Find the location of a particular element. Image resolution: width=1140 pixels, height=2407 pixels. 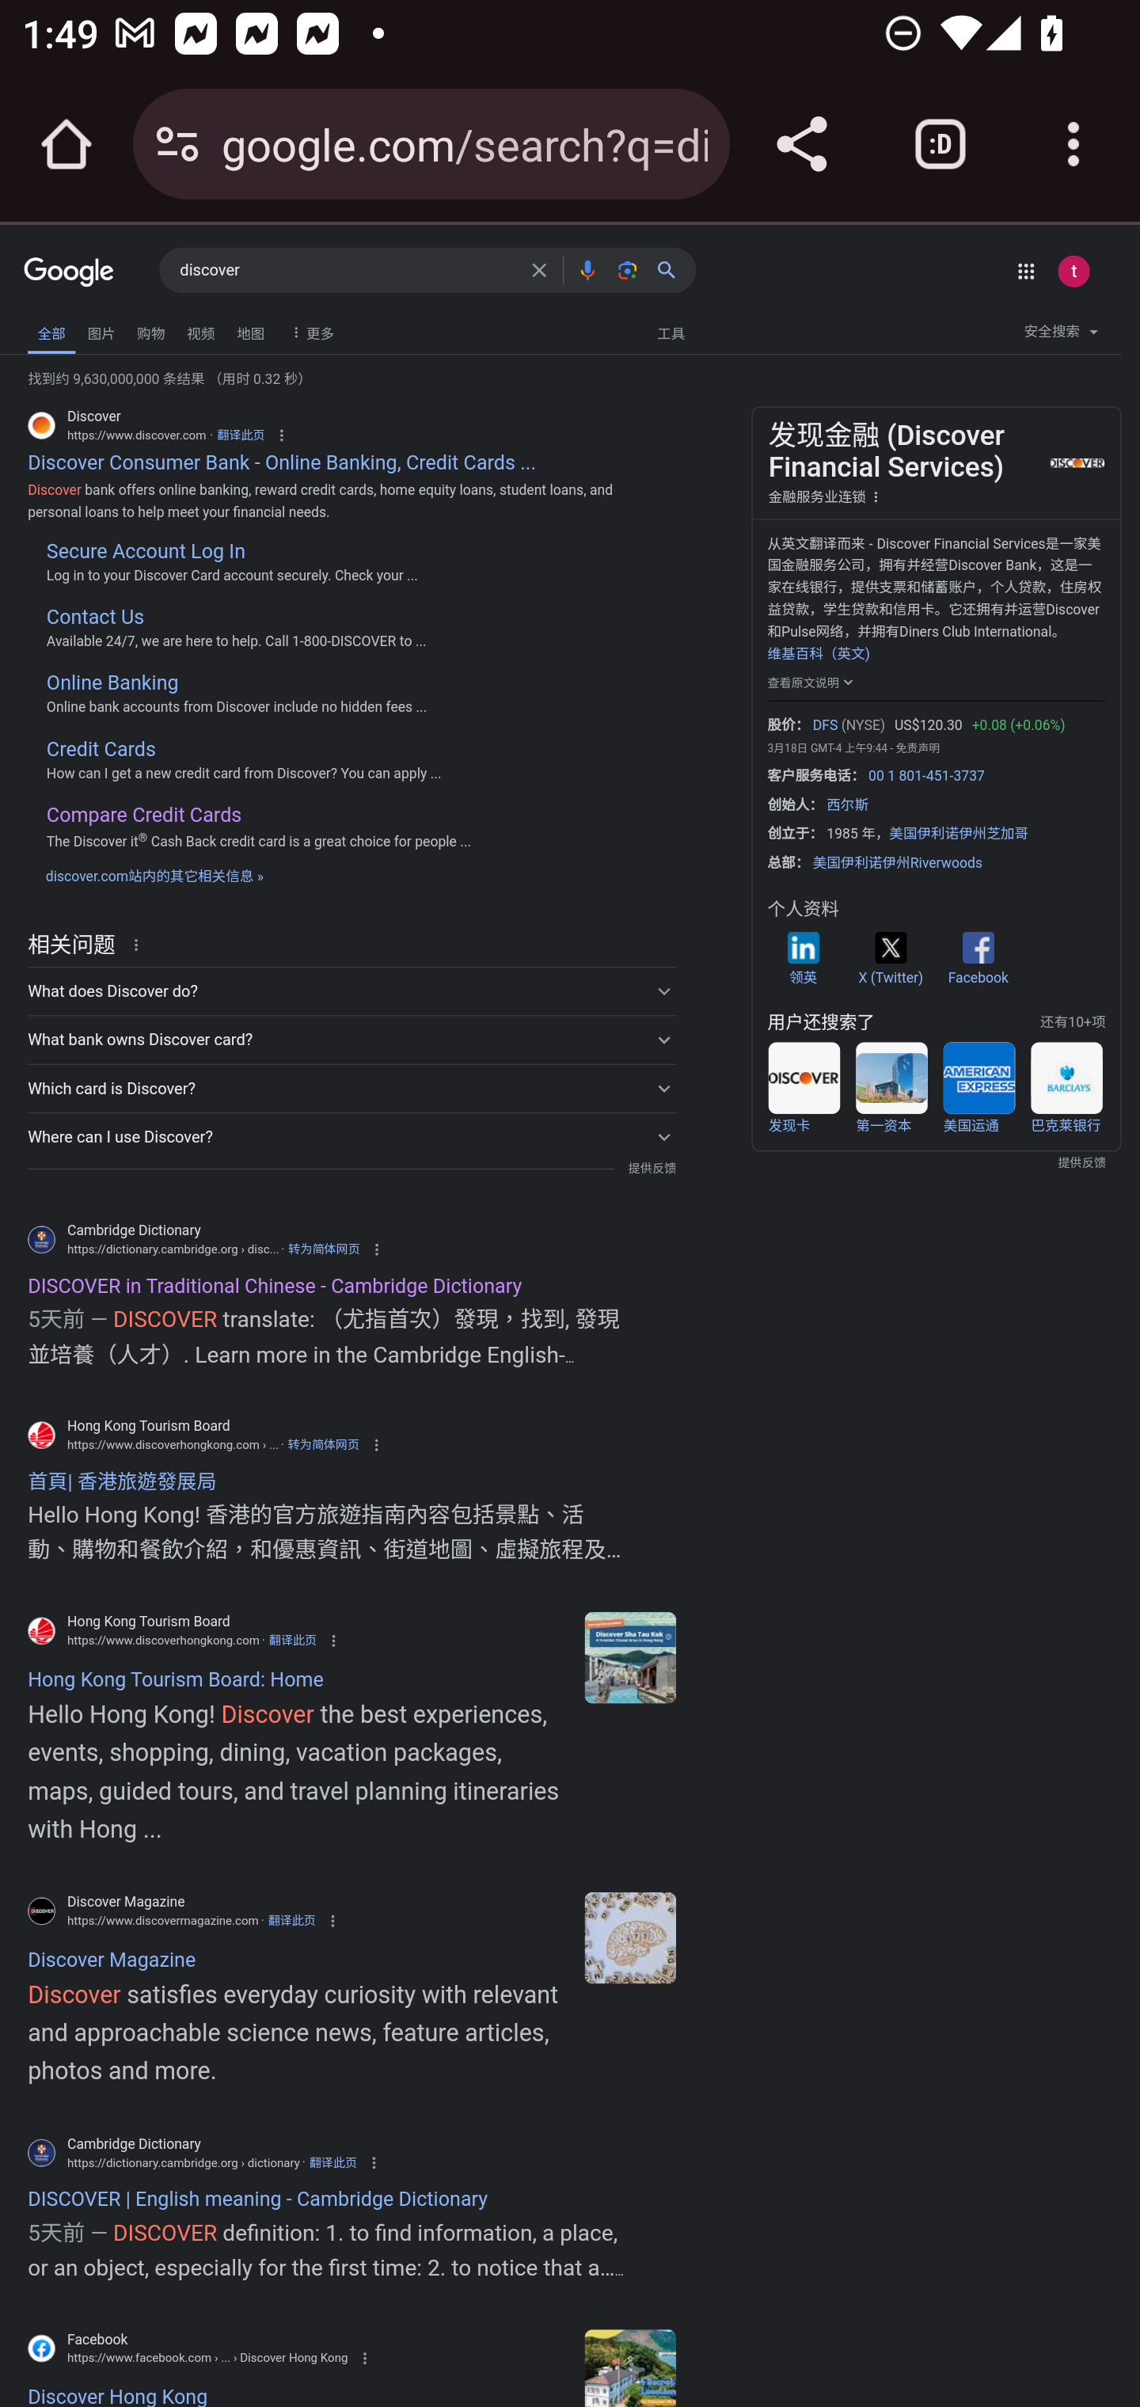

按图搜索 is located at coordinates (627, 269).